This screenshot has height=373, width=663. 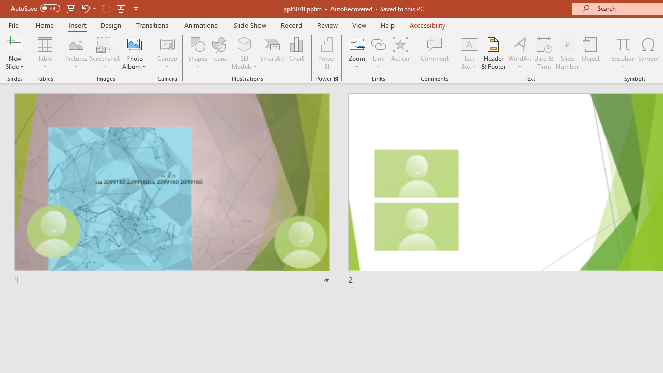 What do you see at coordinates (520, 53) in the screenshot?
I see `WordArt` at bounding box center [520, 53].